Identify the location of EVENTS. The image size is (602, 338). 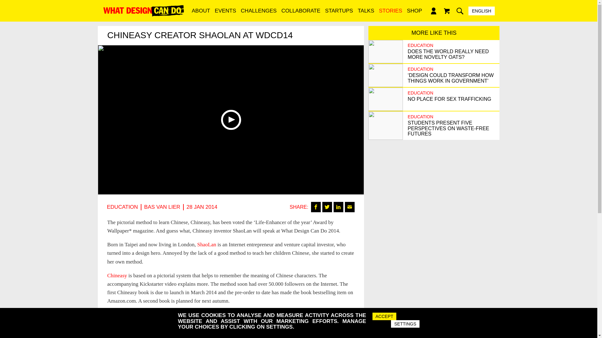
(225, 14).